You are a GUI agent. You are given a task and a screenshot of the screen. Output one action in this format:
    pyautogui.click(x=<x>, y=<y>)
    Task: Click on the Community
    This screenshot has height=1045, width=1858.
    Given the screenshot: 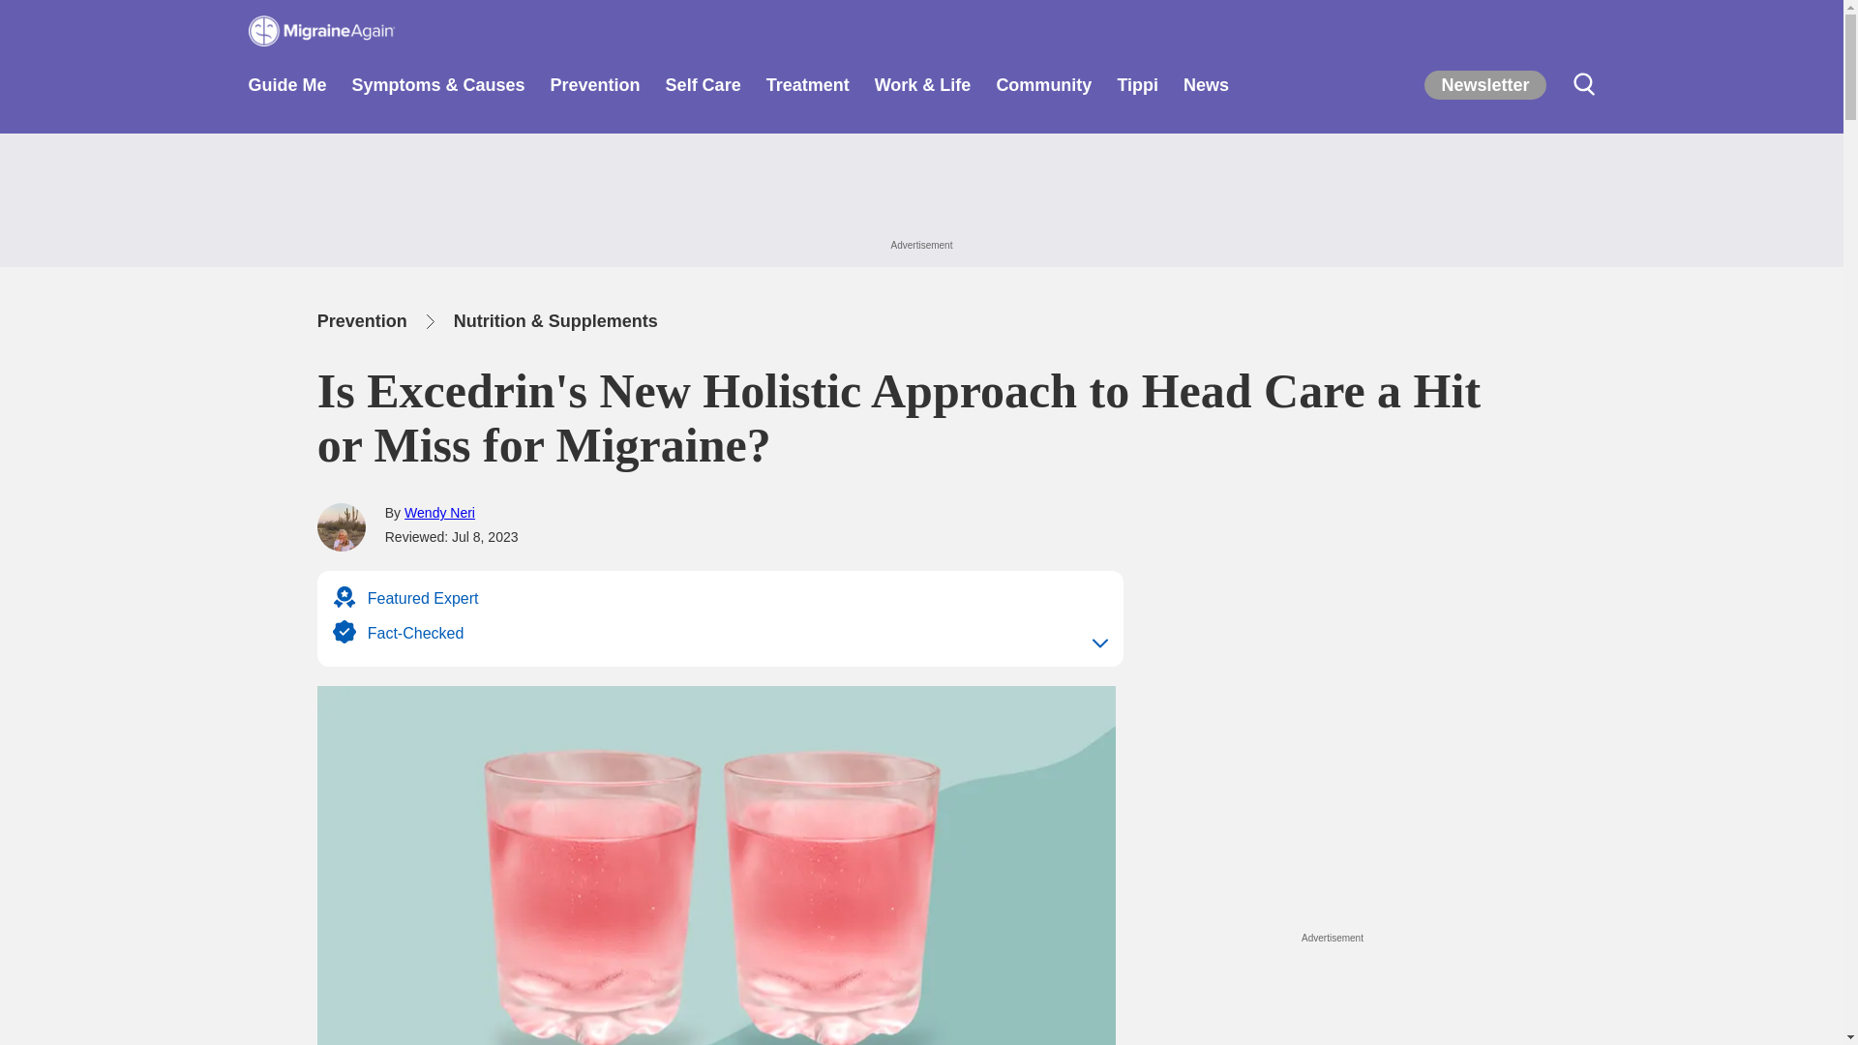 What is the action you would take?
    pyautogui.click(x=1043, y=90)
    